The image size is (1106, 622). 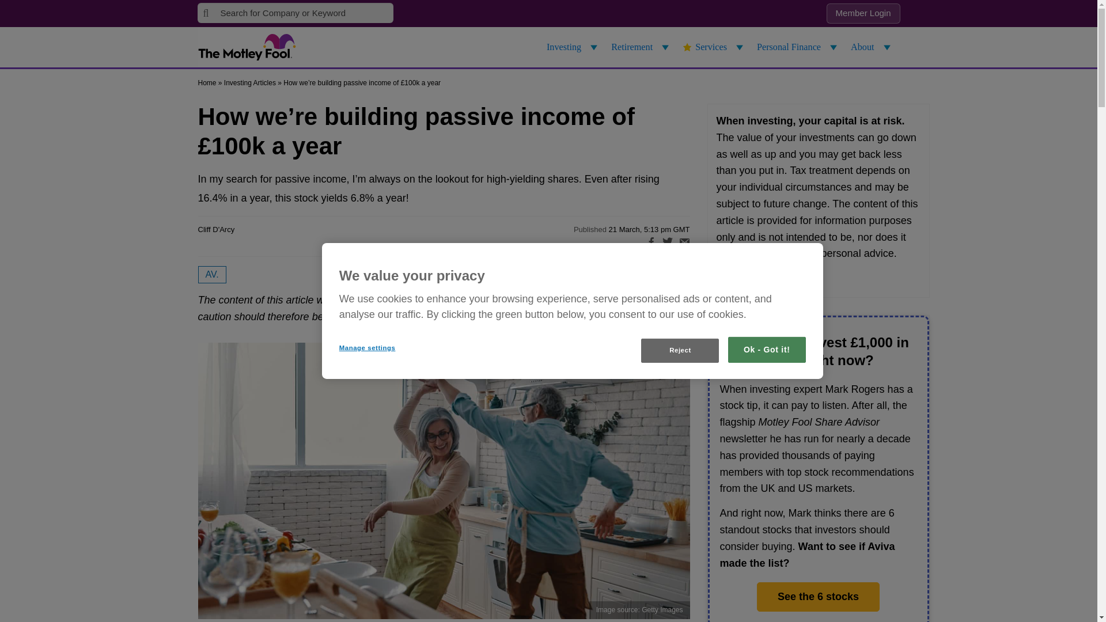 I want to click on See more articles about AV., so click(x=212, y=275).